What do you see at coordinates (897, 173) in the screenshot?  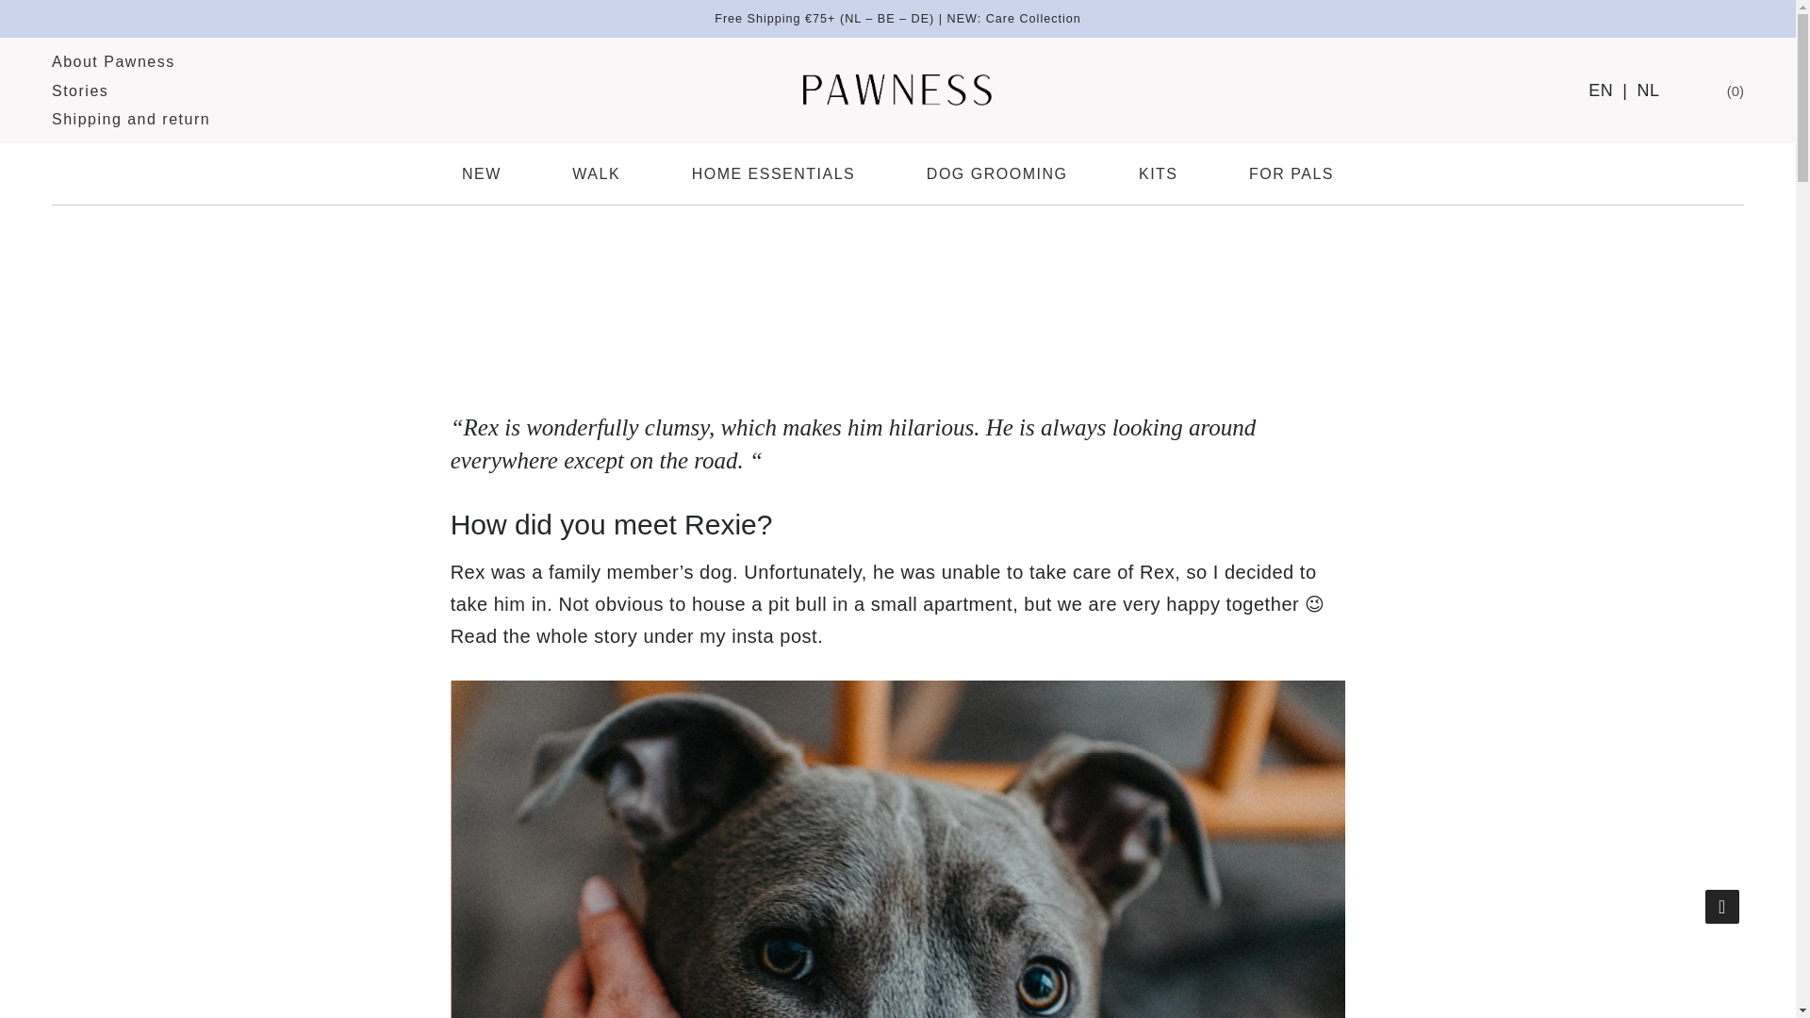 I see `Shipping and return` at bounding box center [897, 173].